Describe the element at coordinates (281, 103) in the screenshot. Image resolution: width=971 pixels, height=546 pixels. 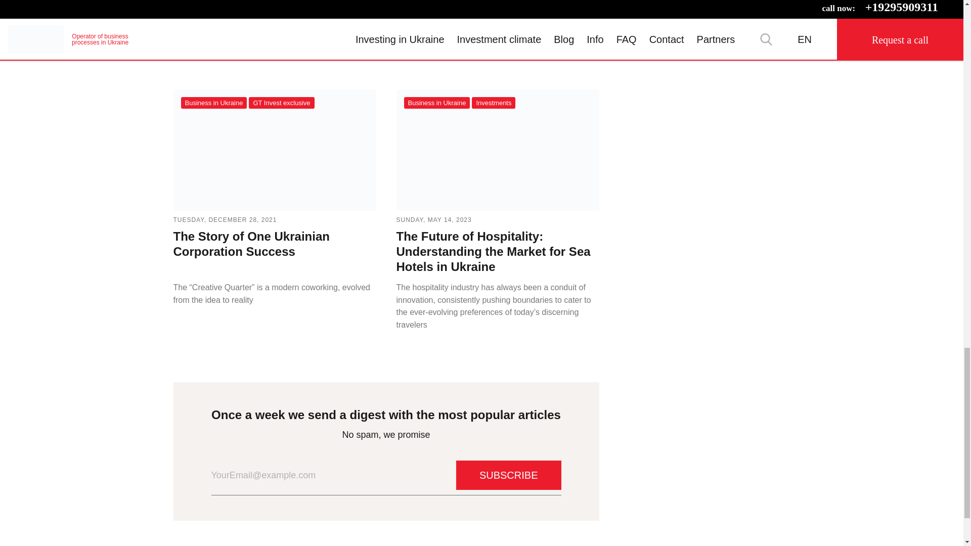
I see `GT Invest exclusive` at that location.